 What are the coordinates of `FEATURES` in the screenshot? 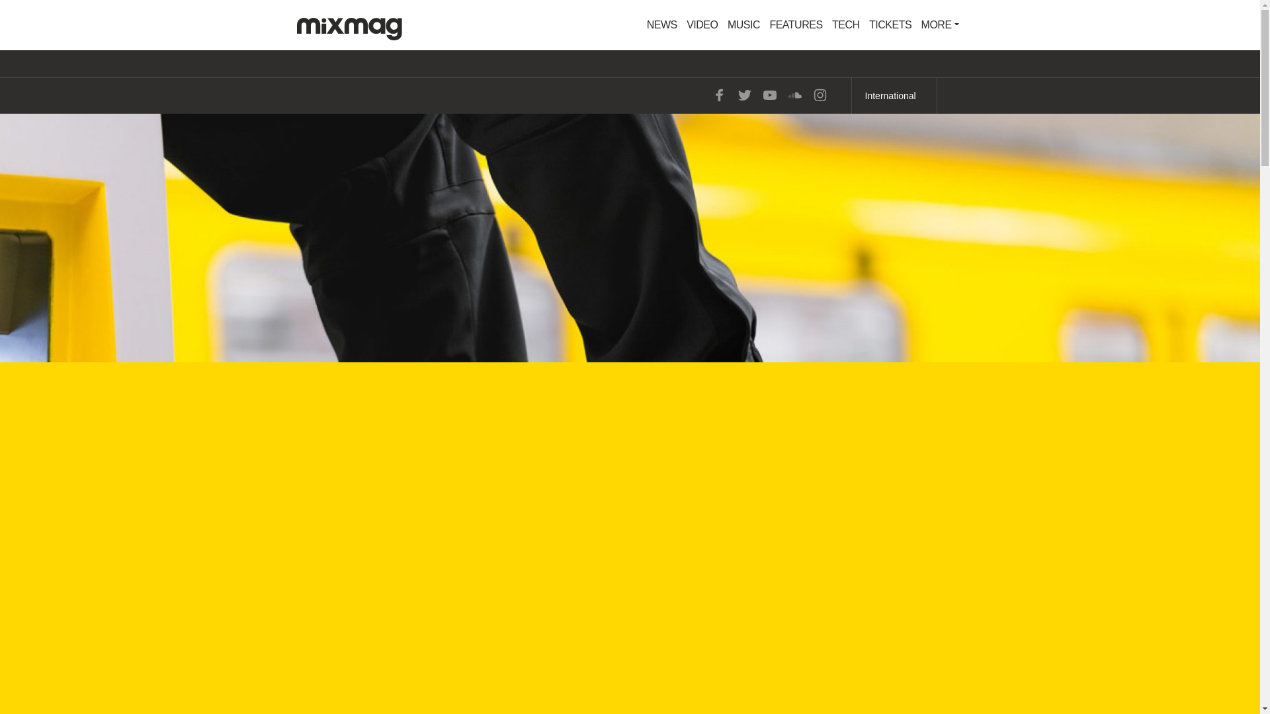 It's located at (795, 25).